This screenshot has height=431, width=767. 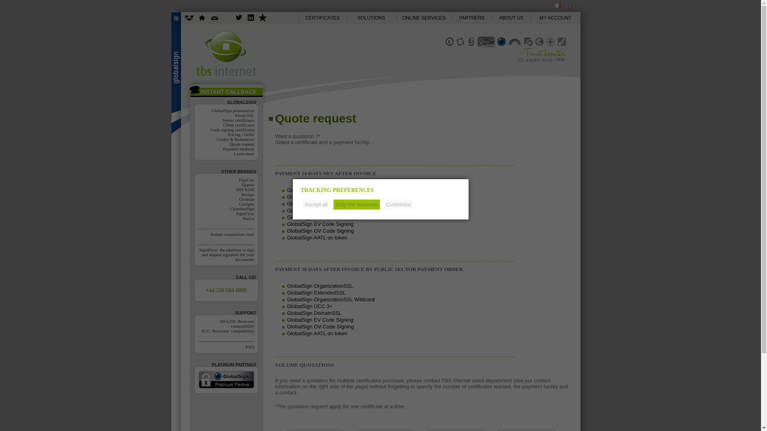 What do you see at coordinates (372, 18) in the screenshot?
I see `SOLUTIONS` at bounding box center [372, 18].